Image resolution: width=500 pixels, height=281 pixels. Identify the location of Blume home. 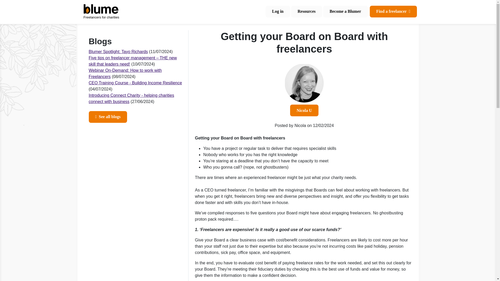
(107, 12).